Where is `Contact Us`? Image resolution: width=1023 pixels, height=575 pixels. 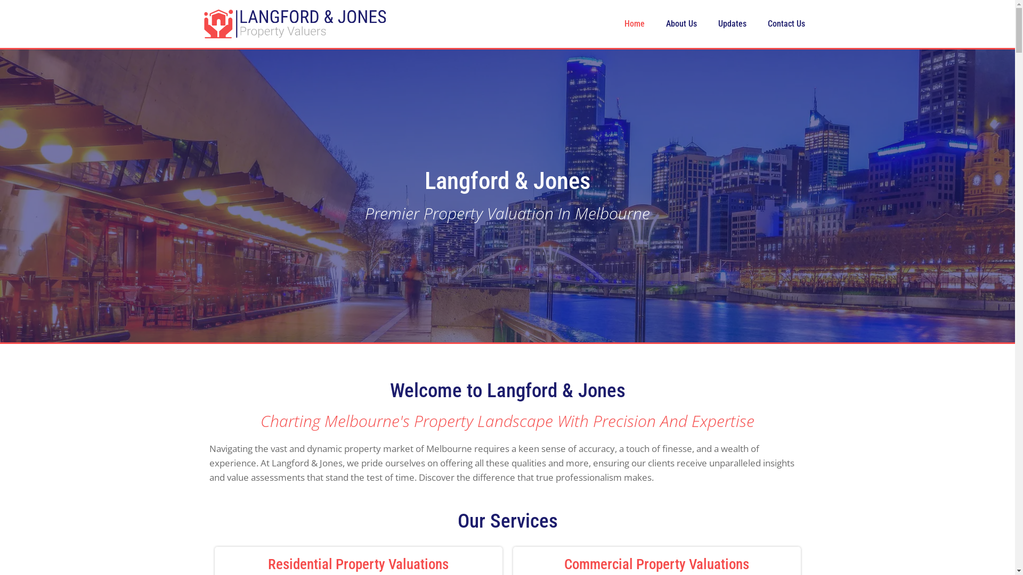 Contact Us is located at coordinates (786, 24).